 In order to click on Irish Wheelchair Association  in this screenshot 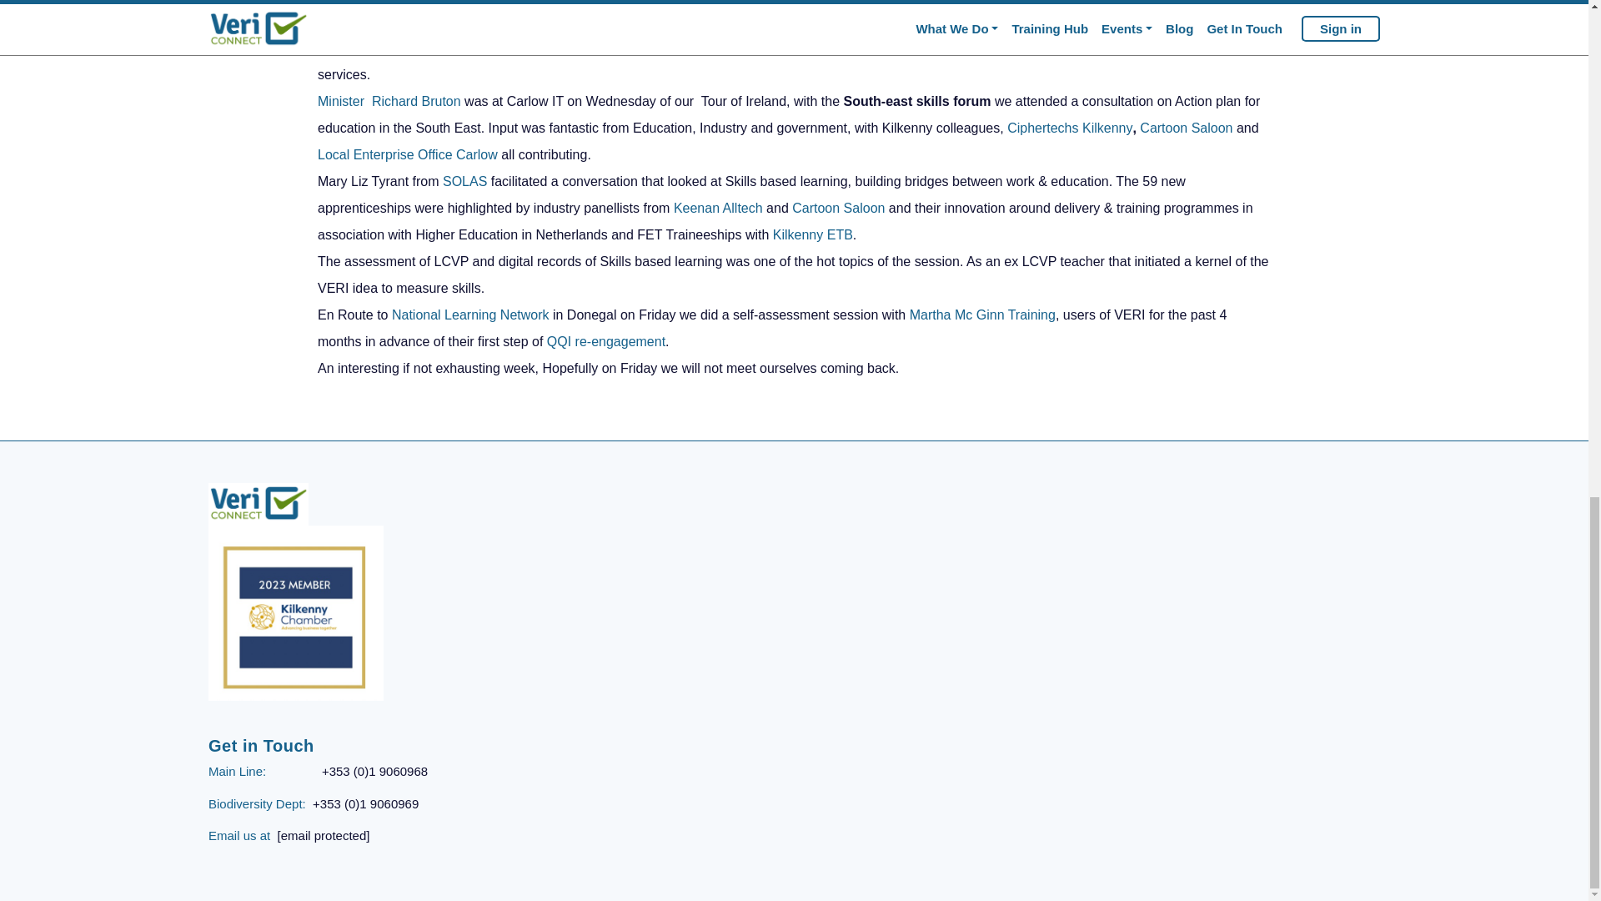, I will do `click(402, 47)`.